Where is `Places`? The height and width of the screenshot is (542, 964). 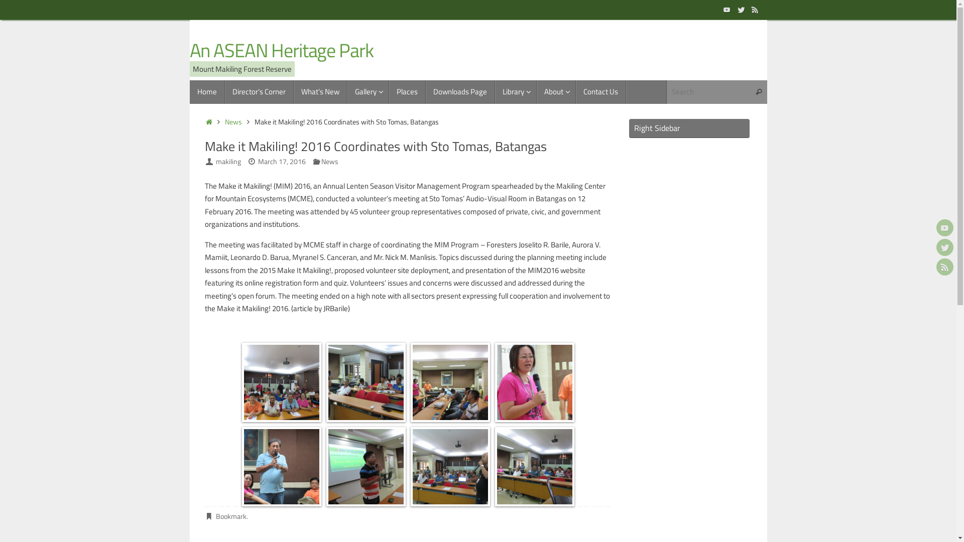 Places is located at coordinates (407, 92).